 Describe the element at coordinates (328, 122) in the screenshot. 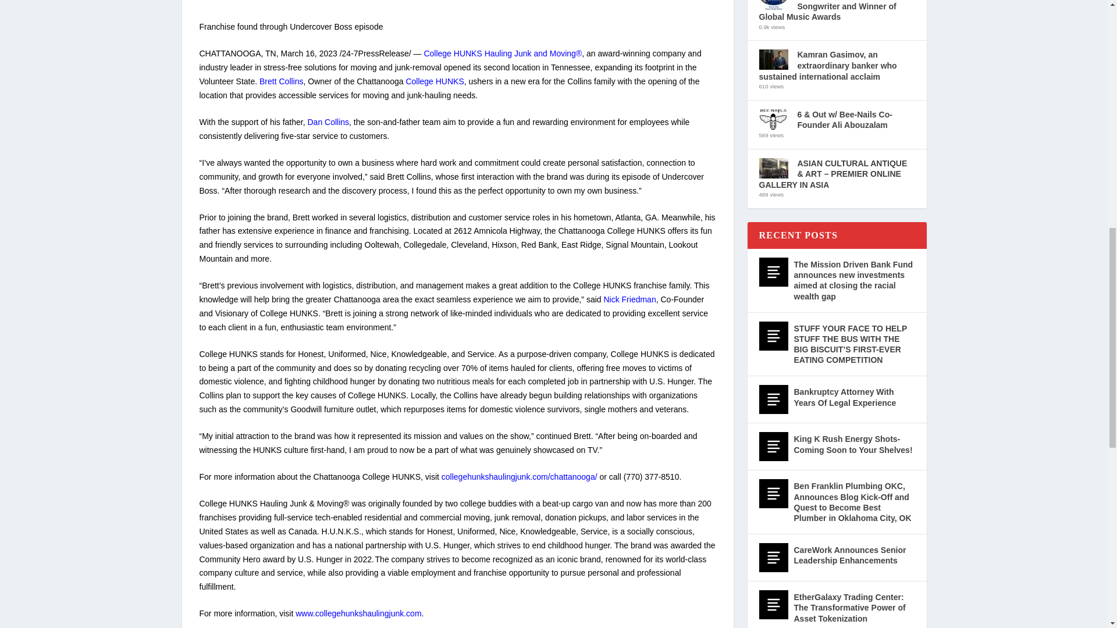

I see `Dan Collins` at that location.